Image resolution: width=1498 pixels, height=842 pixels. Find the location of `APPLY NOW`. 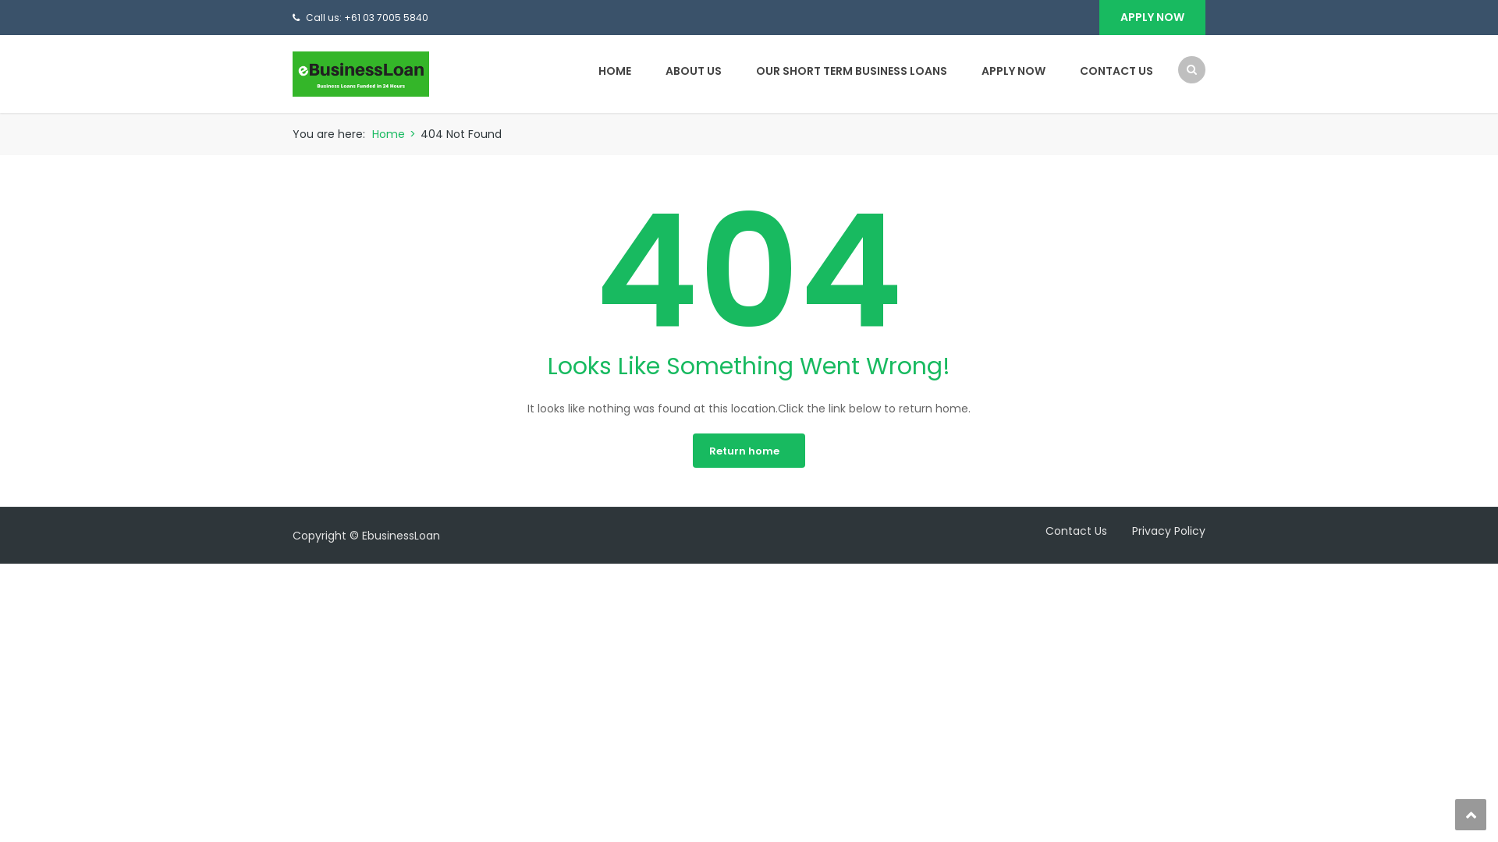

APPLY NOW is located at coordinates (1152, 17).